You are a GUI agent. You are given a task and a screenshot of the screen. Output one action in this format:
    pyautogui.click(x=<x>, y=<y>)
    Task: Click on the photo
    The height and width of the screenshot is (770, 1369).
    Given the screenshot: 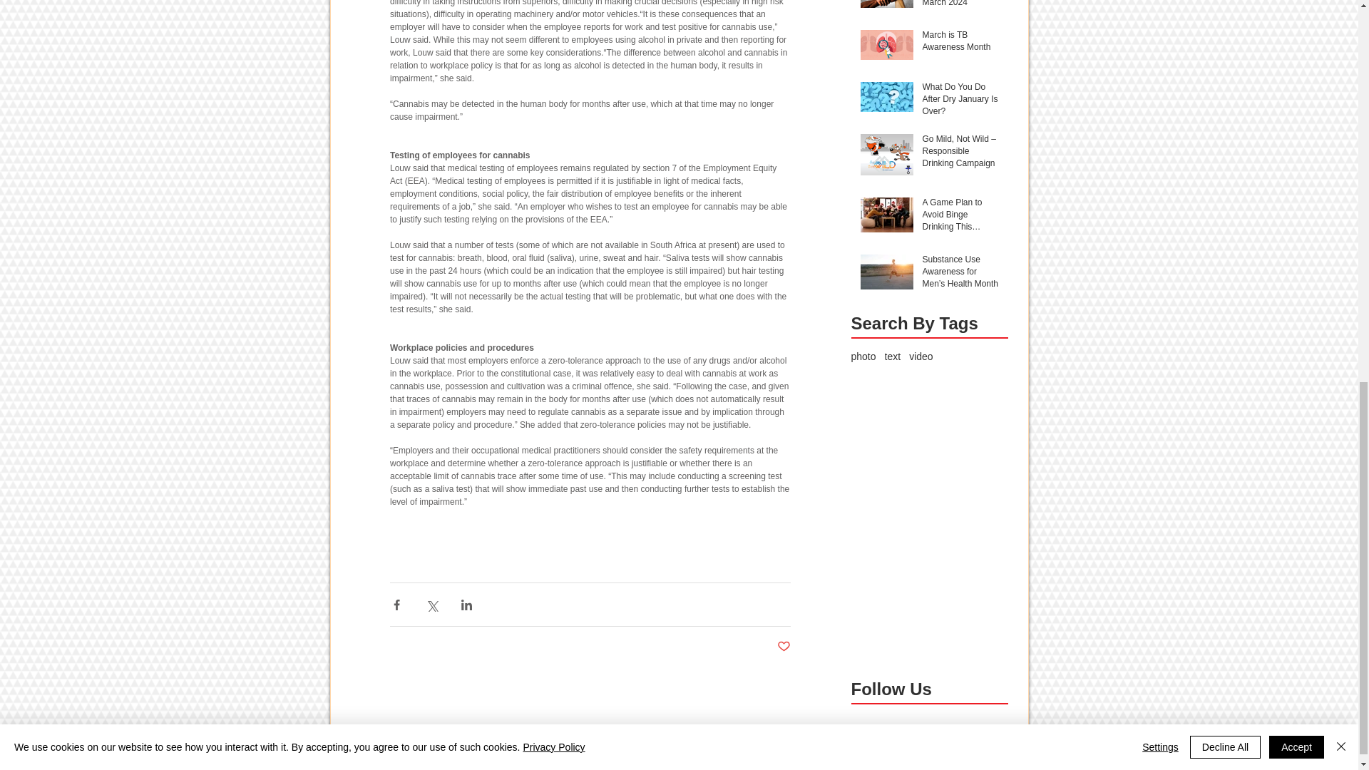 What is the action you would take?
    pyautogui.click(x=863, y=356)
    